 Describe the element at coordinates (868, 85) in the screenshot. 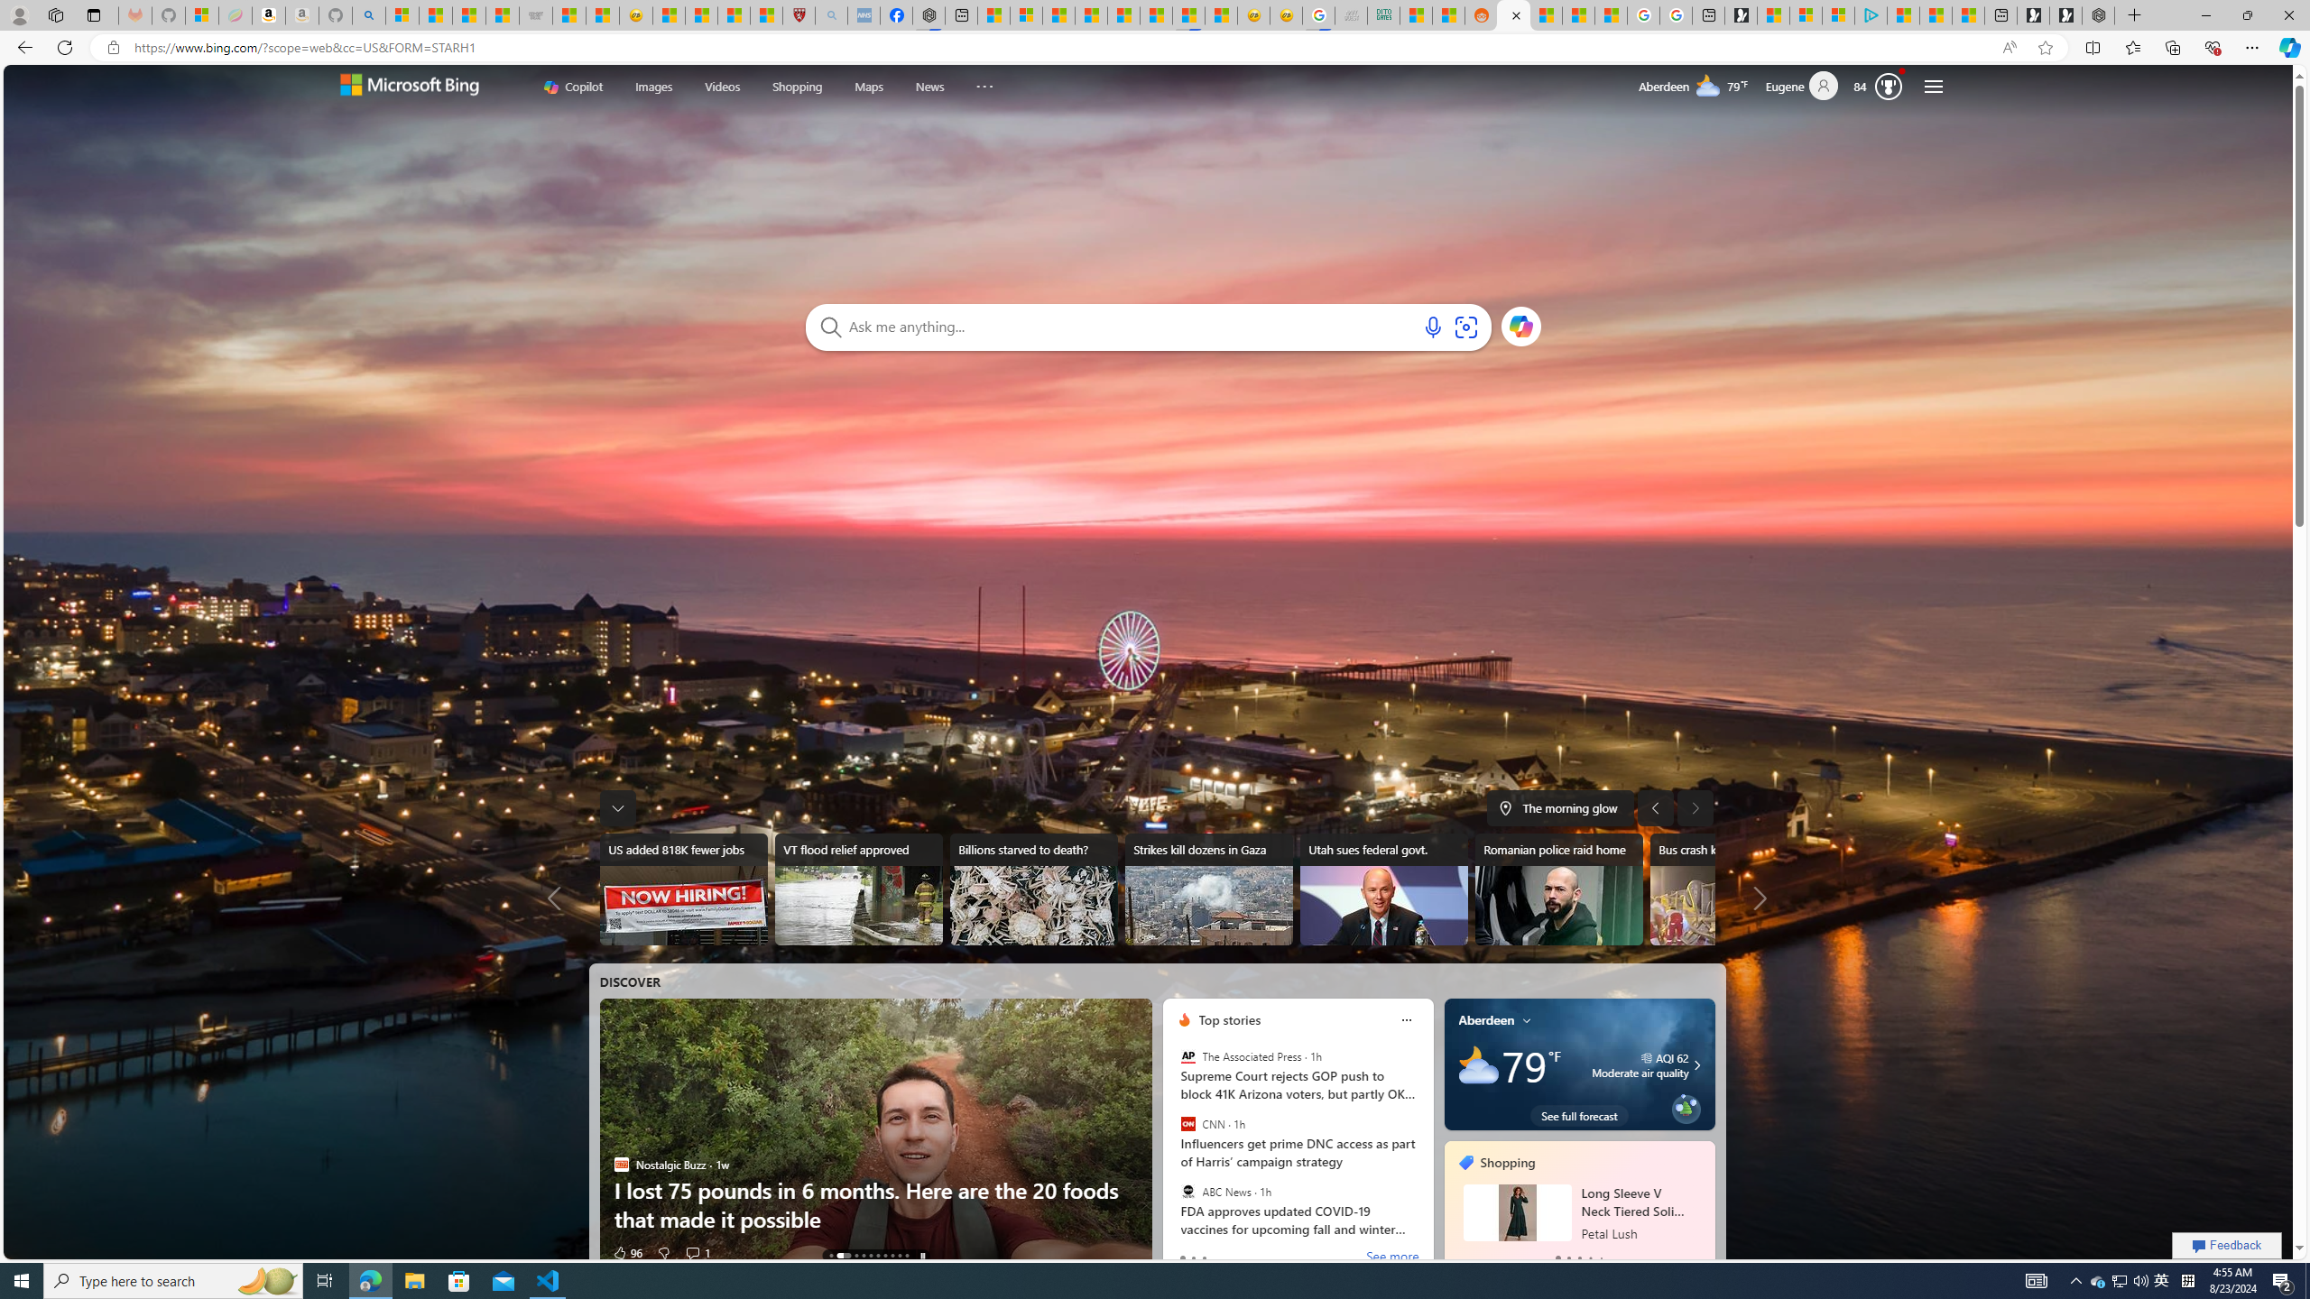

I see `Maps` at that location.